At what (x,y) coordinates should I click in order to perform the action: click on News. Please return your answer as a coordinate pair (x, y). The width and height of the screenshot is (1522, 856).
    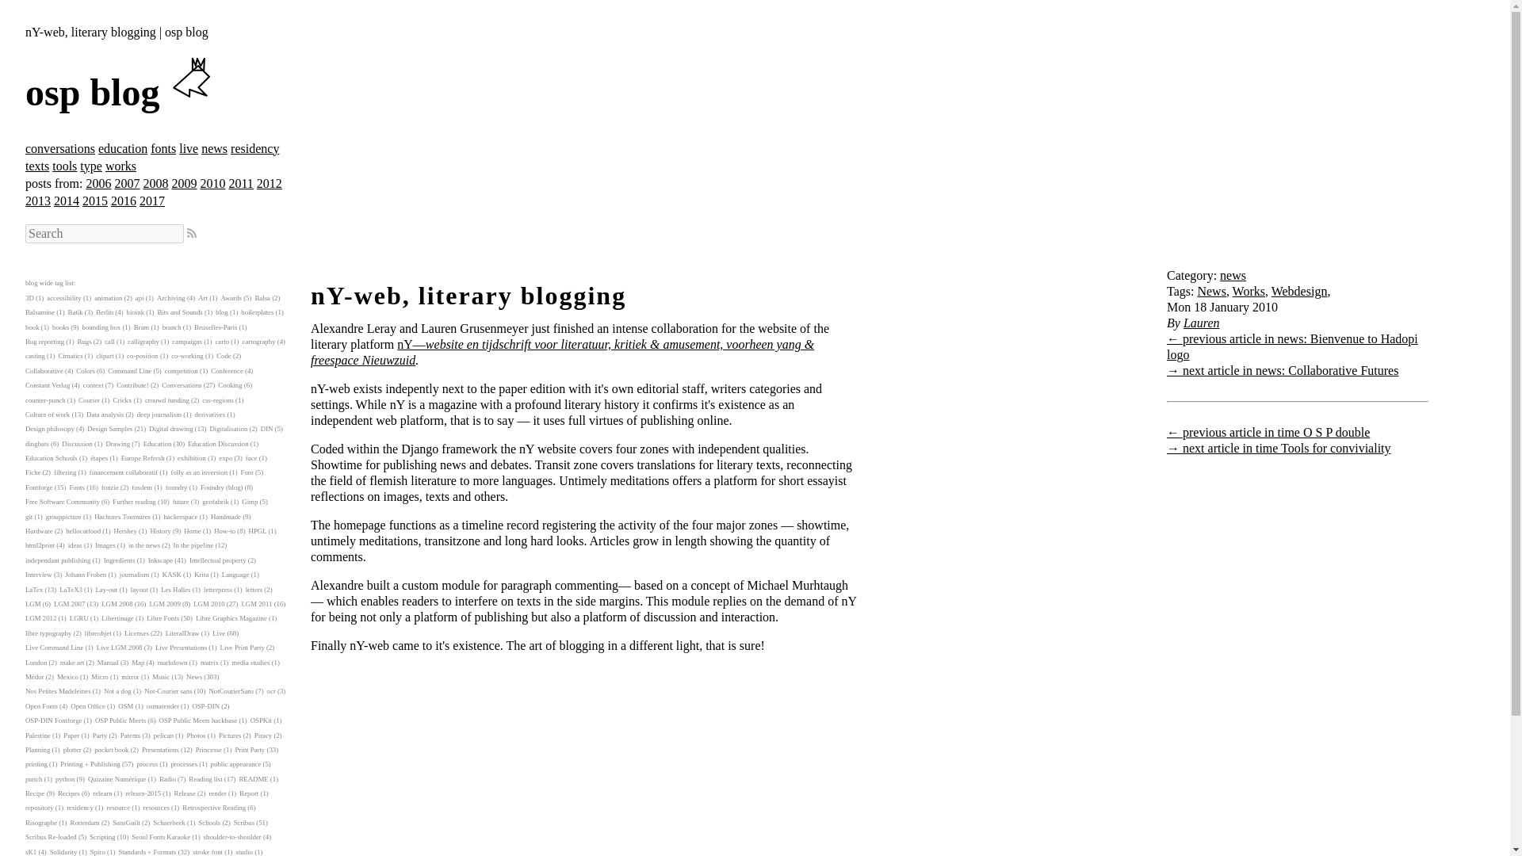
    Looking at the image, I should click on (1210, 290).